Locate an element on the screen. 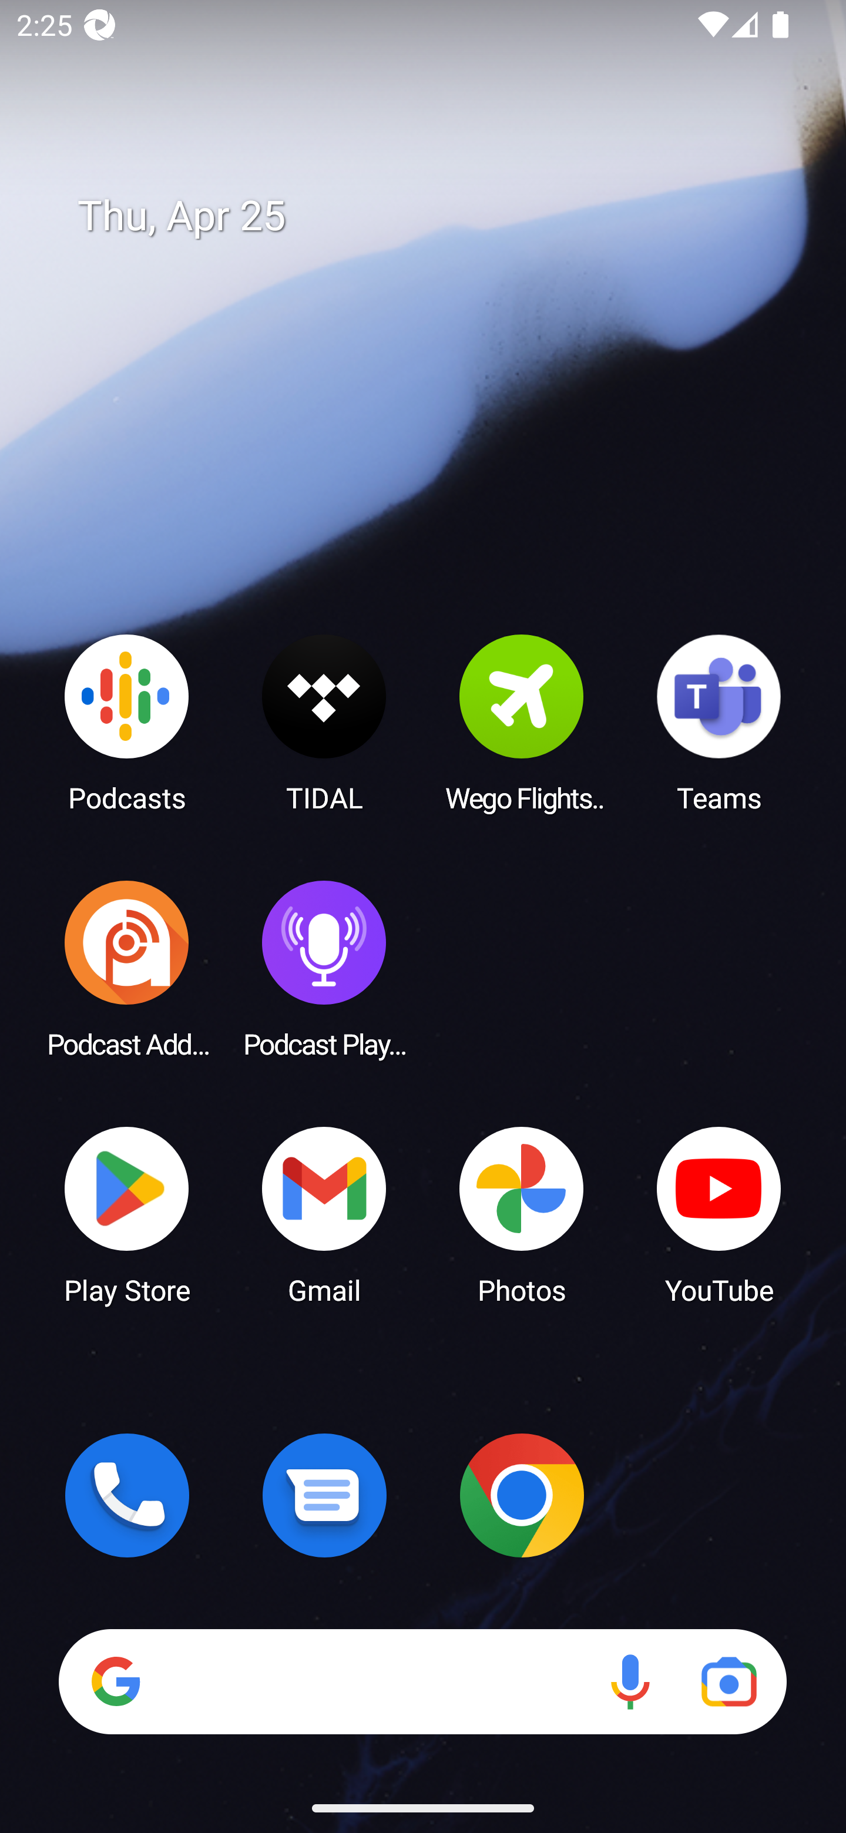 The image size is (846, 1833). Wego Flights & Hotels is located at coordinates (522, 722).